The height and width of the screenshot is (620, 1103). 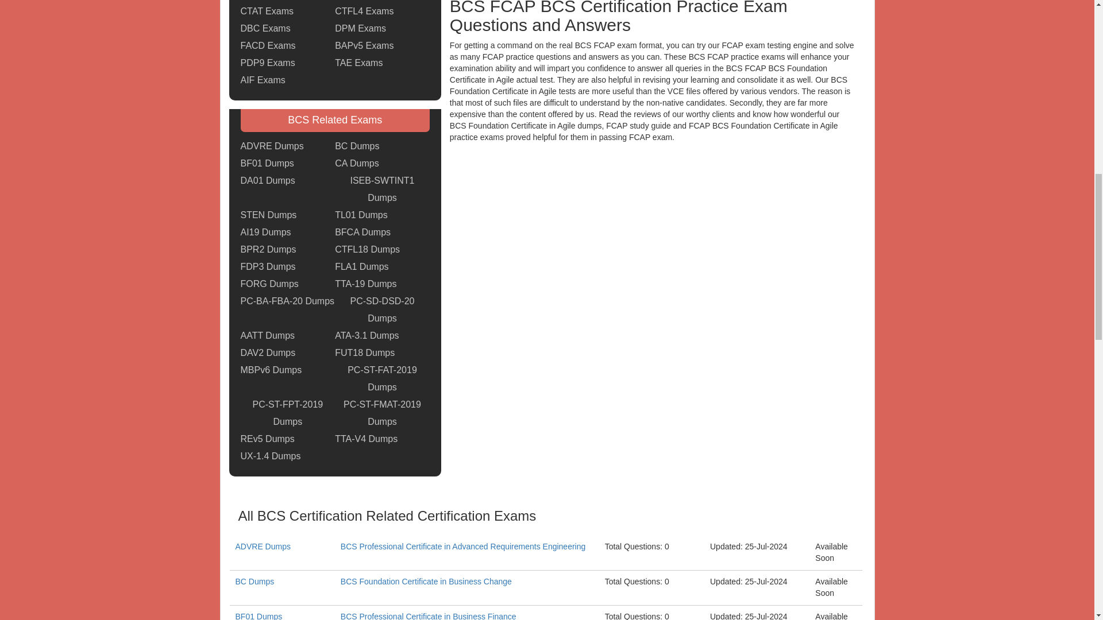 What do you see at coordinates (267, 11) in the screenshot?
I see `CTAT Exams` at bounding box center [267, 11].